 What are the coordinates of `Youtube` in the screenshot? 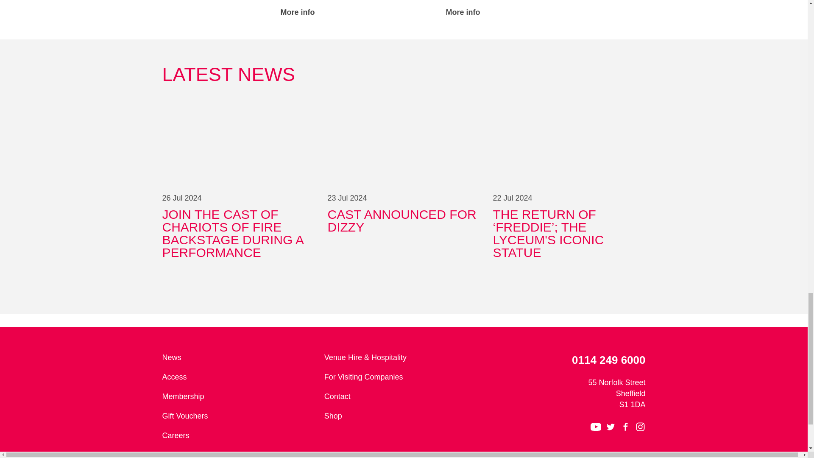 It's located at (238, 9).